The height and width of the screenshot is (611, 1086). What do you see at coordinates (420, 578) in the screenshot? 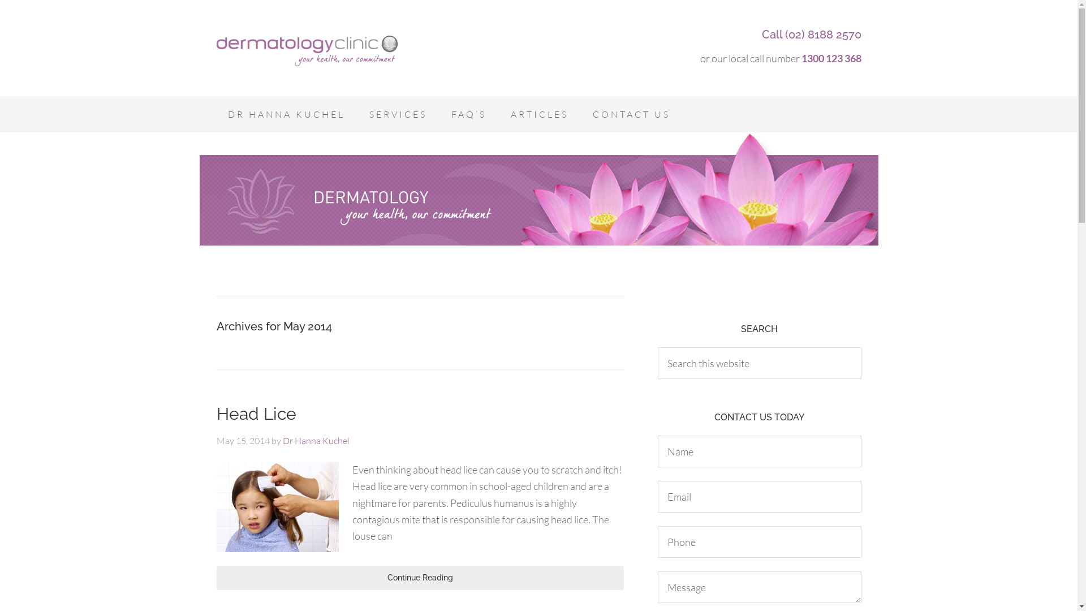
I see `Continue Reading` at bounding box center [420, 578].